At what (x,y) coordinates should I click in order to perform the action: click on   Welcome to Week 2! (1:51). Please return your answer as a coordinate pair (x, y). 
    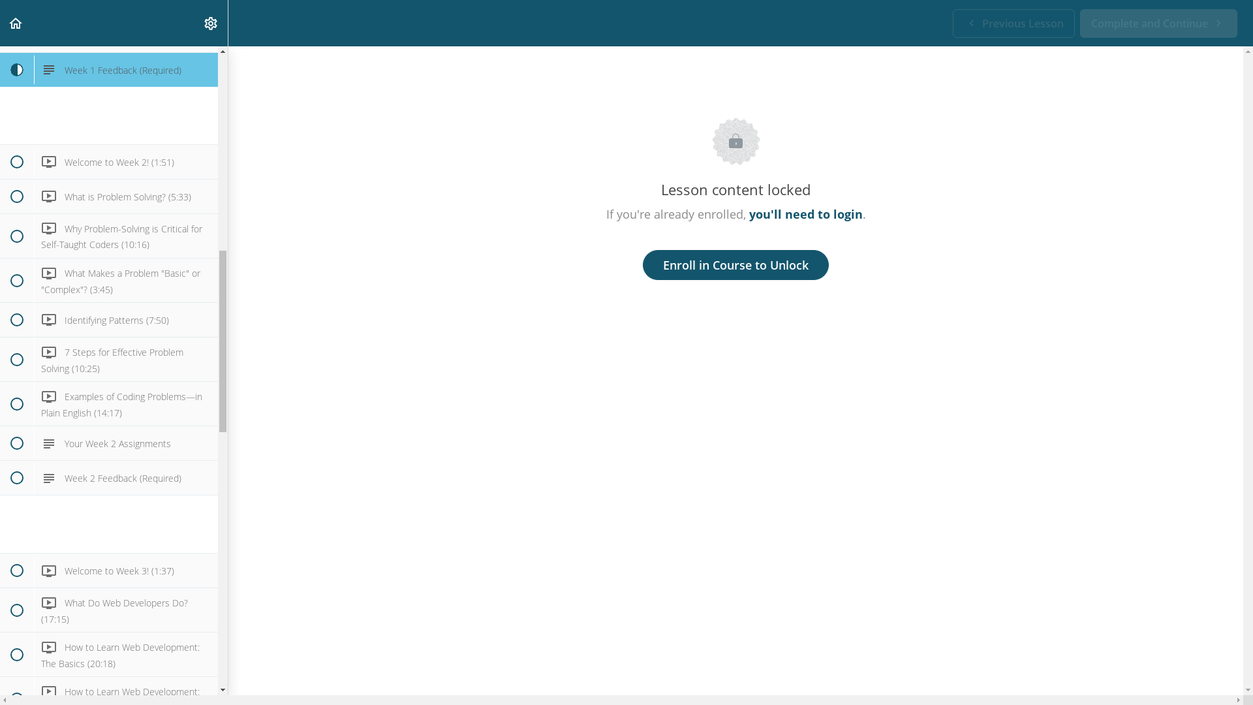
    Looking at the image, I should click on (109, 162).